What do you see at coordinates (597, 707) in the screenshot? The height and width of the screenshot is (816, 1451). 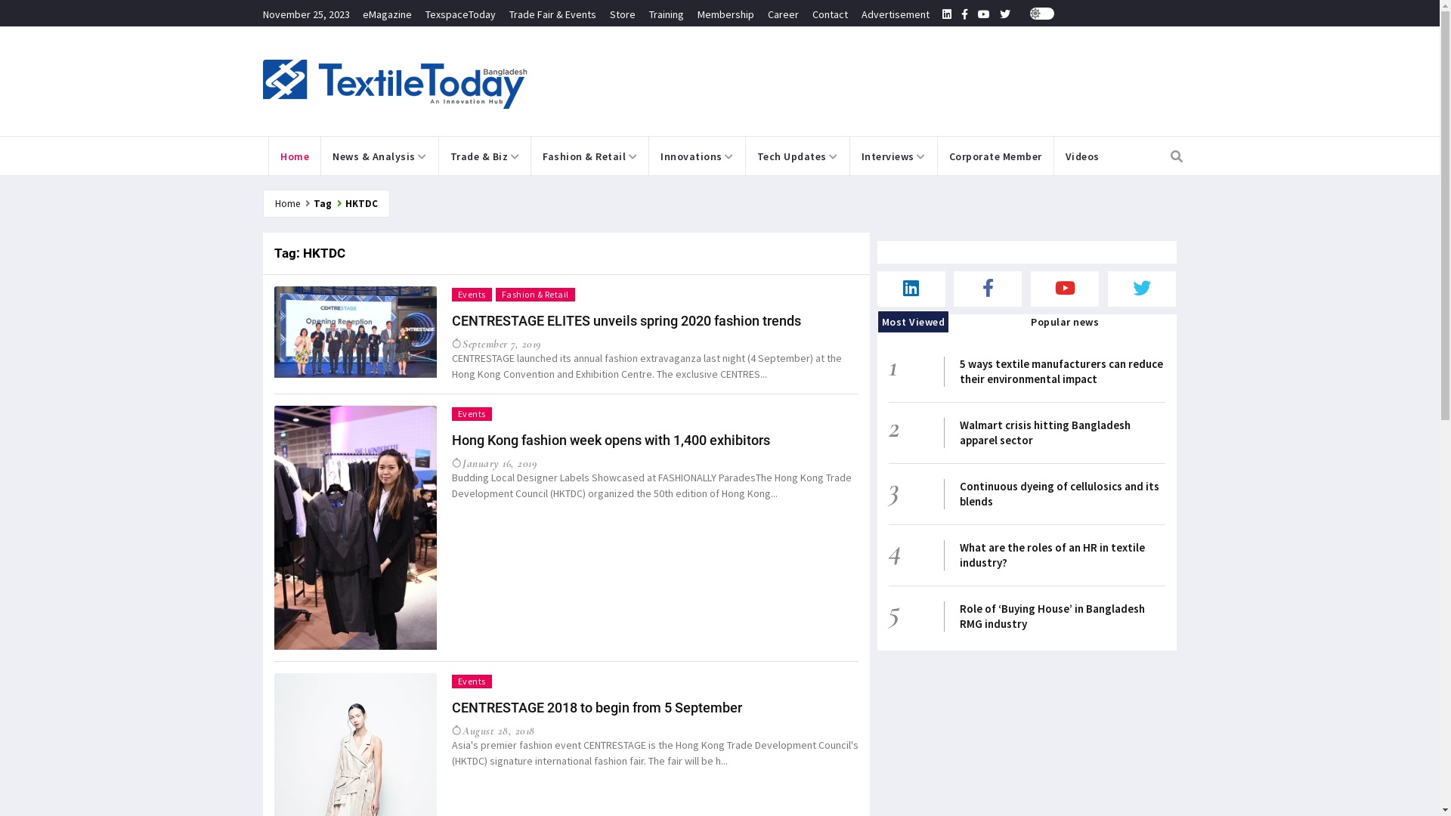 I see `CENTRESTAGE 2018 to begin from 5 September` at bounding box center [597, 707].